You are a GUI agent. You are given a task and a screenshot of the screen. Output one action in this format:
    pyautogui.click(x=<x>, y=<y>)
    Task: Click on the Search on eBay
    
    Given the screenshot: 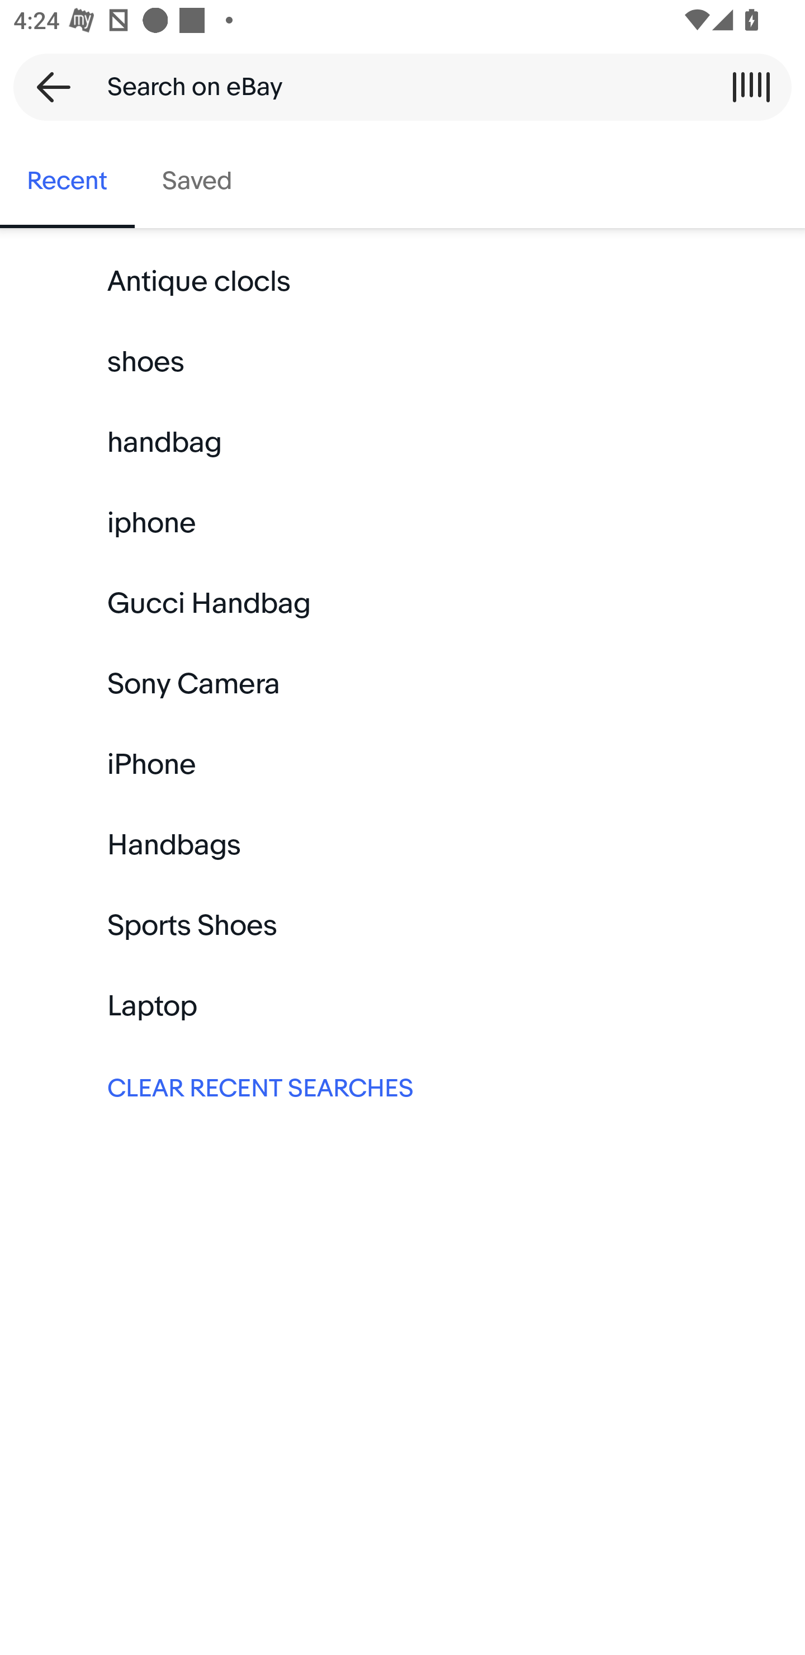 What is the action you would take?
    pyautogui.click(x=396, y=87)
    